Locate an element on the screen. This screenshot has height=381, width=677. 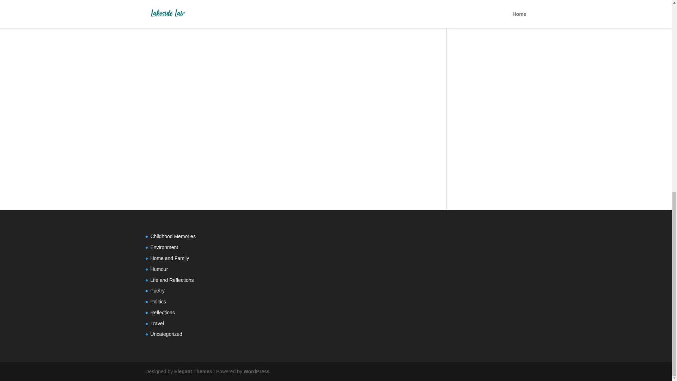
Uncategorized is located at coordinates (166, 334).